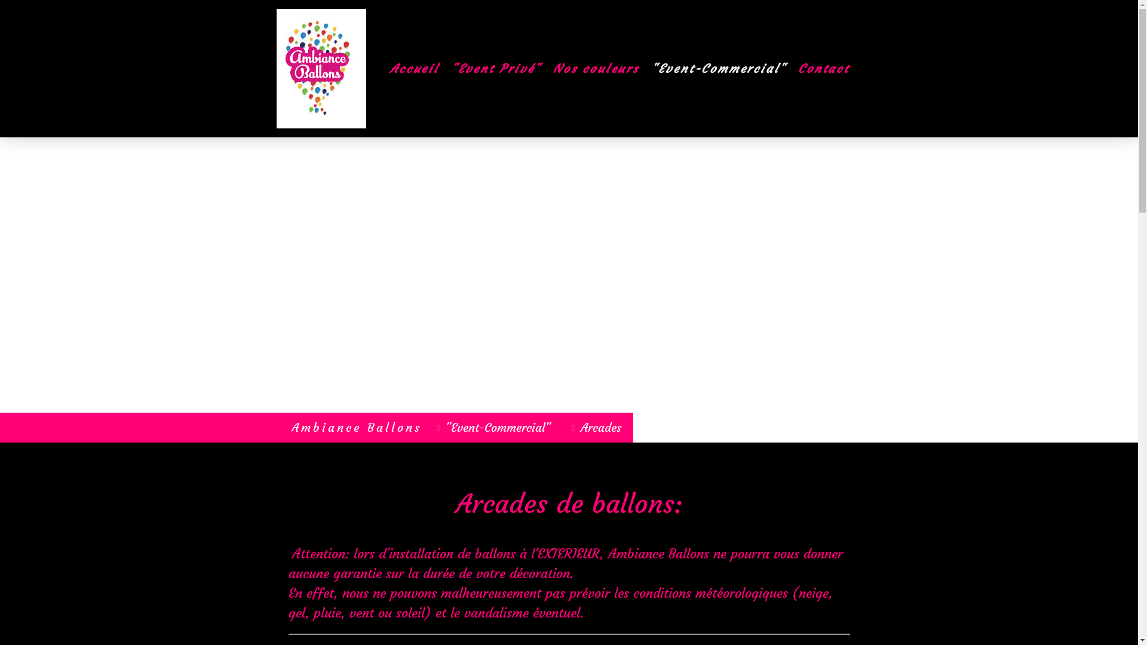 The image size is (1147, 645). I want to click on Nos couleurs, so click(596, 69).